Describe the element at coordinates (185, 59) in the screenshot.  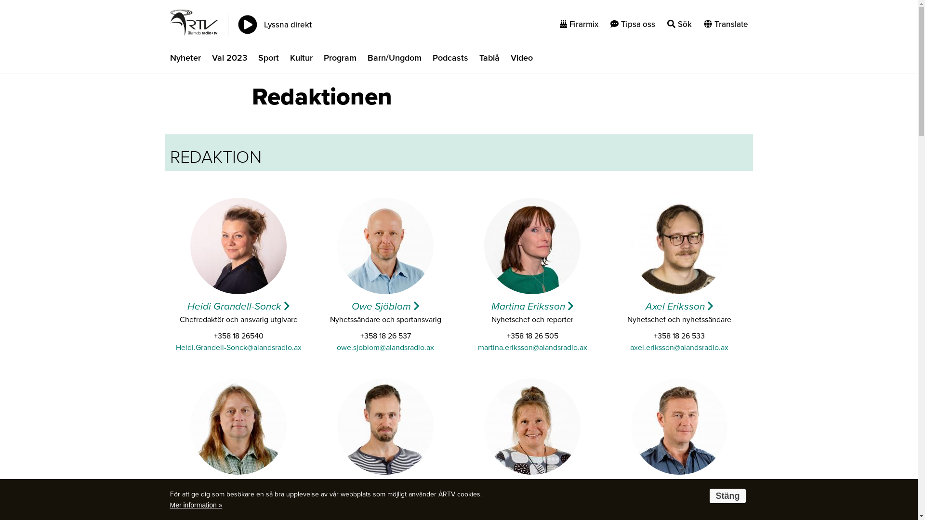
I see `Nyheter` at that location.